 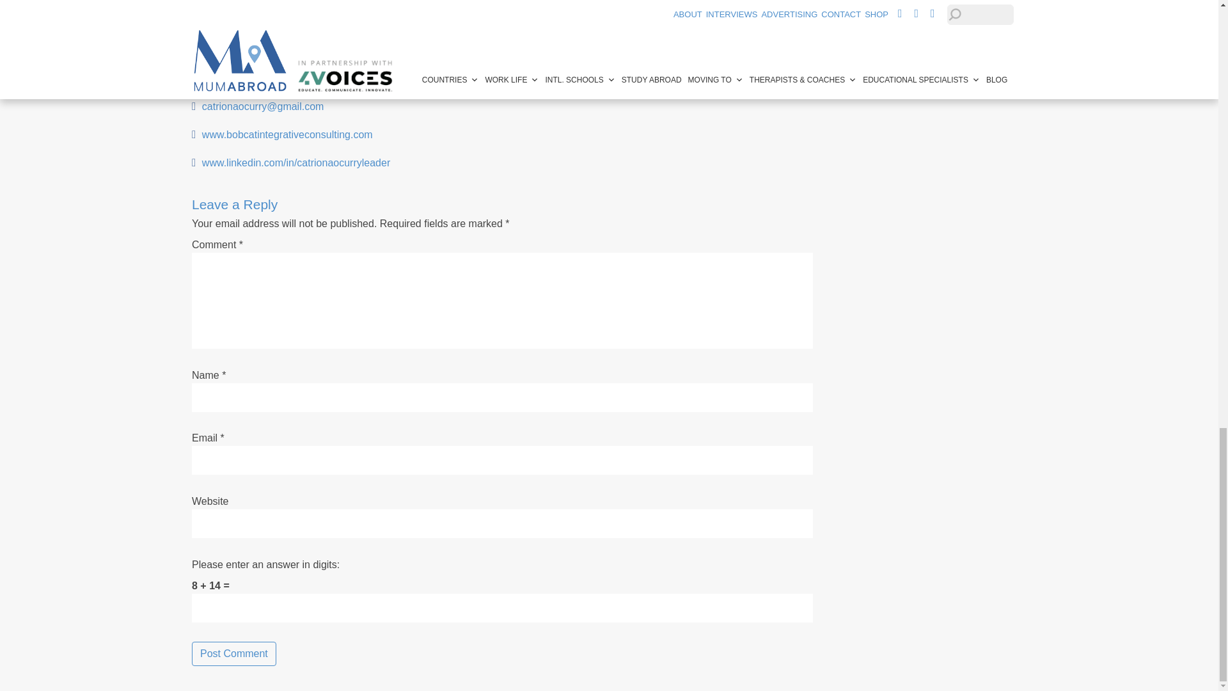 I want to click on Post Comment, so click(x=234, y=654).